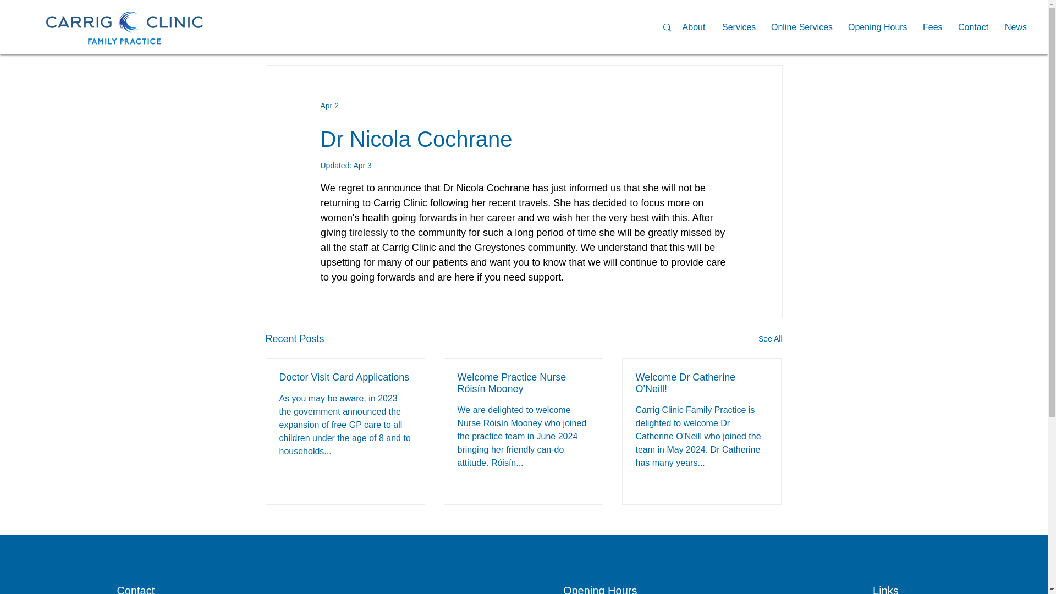 The height and width of the screenshot is (594, 1056). What do you see at coordinates (973, 27) in the screenshot?
I see `Contact` at bounding box center [973, 27].